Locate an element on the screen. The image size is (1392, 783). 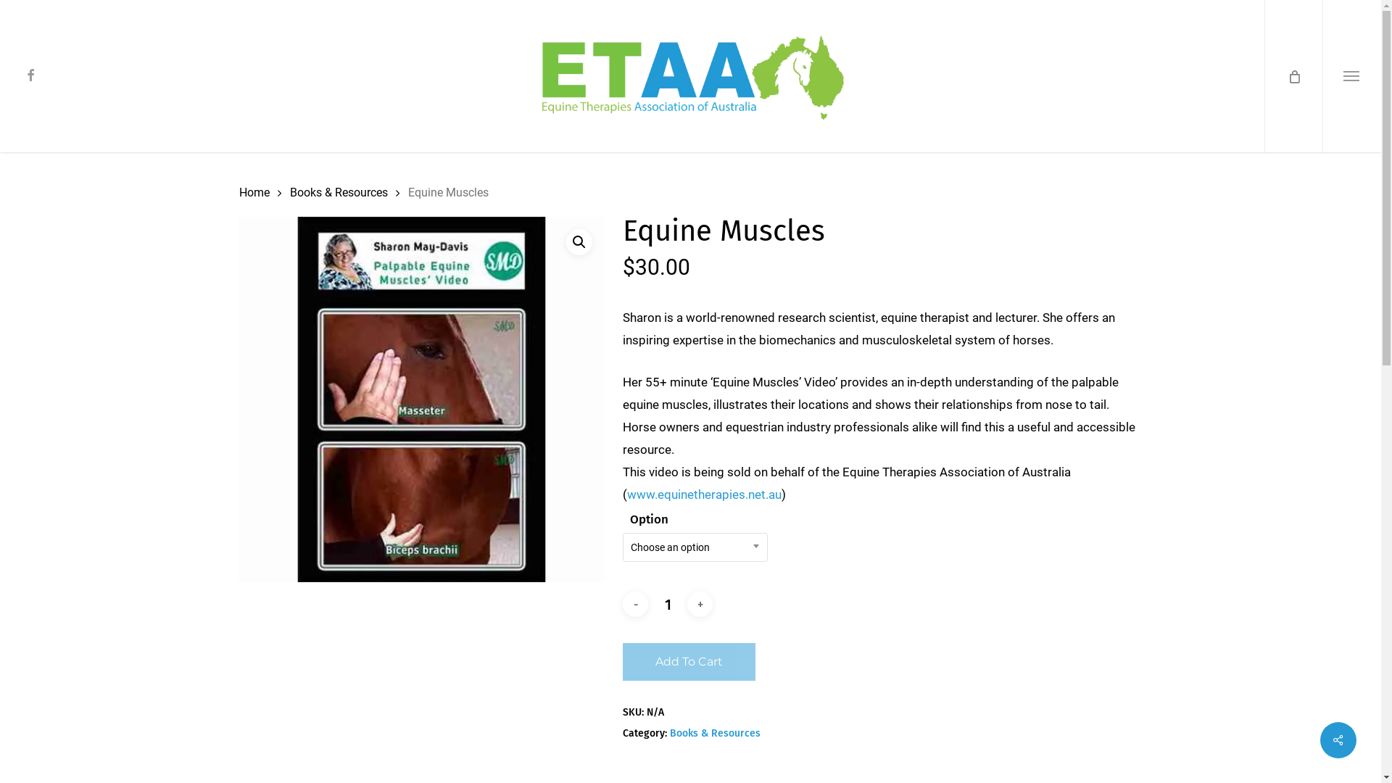
facebook is located at coordinates (30, 76).